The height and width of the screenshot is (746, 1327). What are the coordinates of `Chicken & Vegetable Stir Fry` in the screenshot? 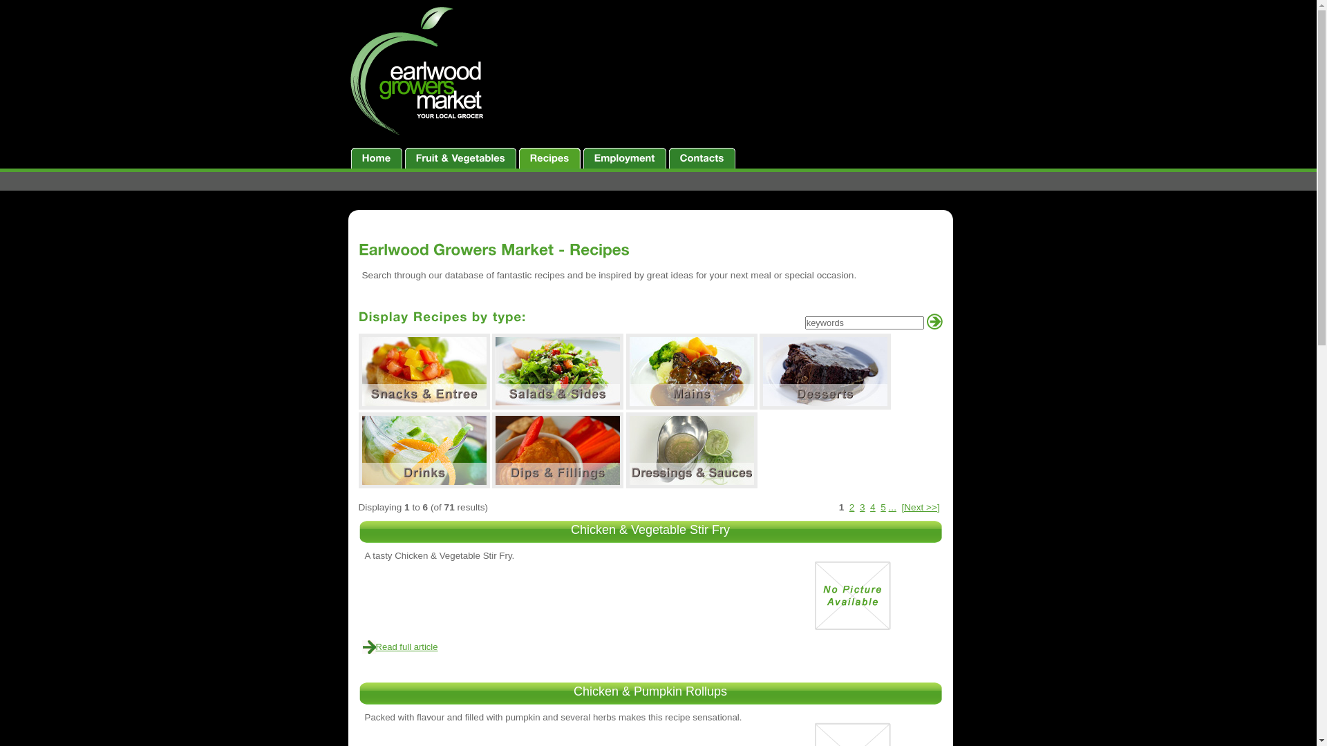 It's located at (650, 530).